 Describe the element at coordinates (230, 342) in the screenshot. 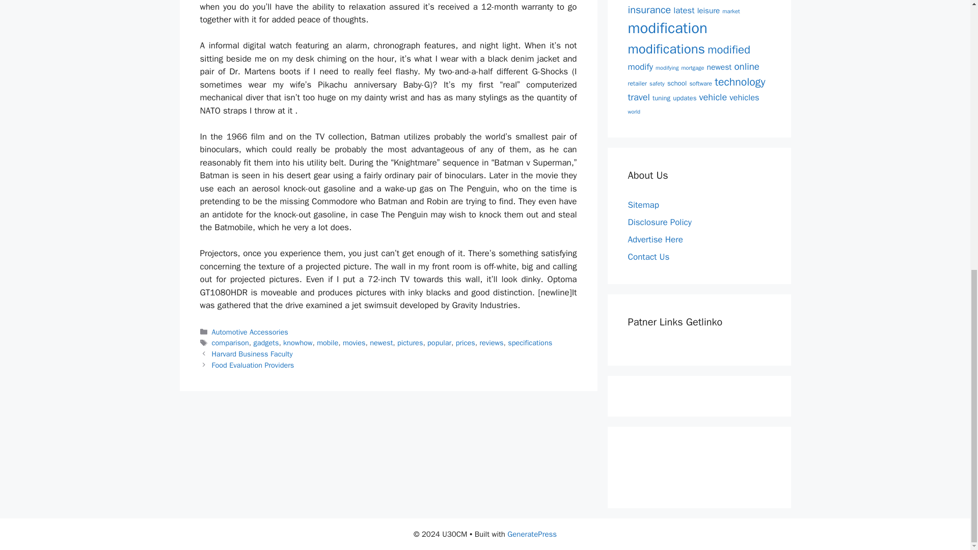

I see `comparison` at that location.